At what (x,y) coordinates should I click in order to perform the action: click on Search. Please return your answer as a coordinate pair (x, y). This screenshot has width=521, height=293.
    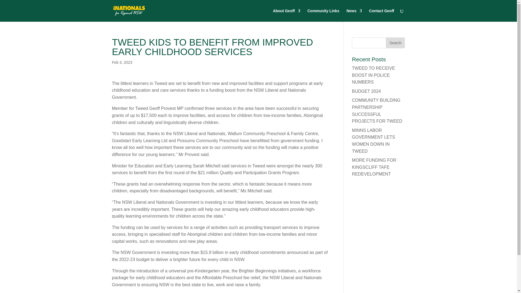
    Looking at the image, I should click on (395, 43).